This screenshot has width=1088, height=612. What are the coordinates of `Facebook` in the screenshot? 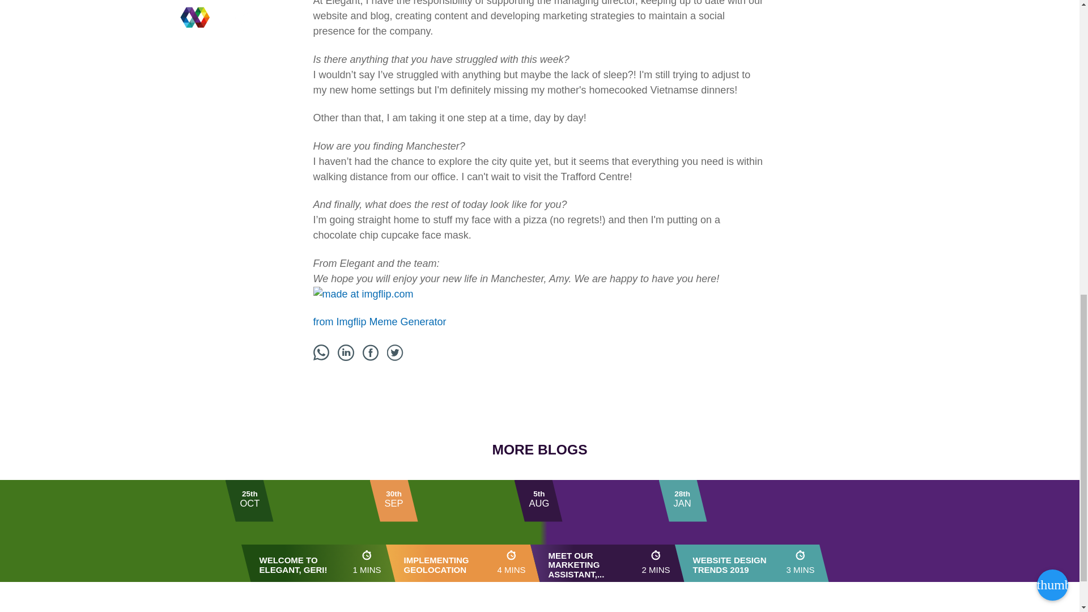 It's located at (375, 355).